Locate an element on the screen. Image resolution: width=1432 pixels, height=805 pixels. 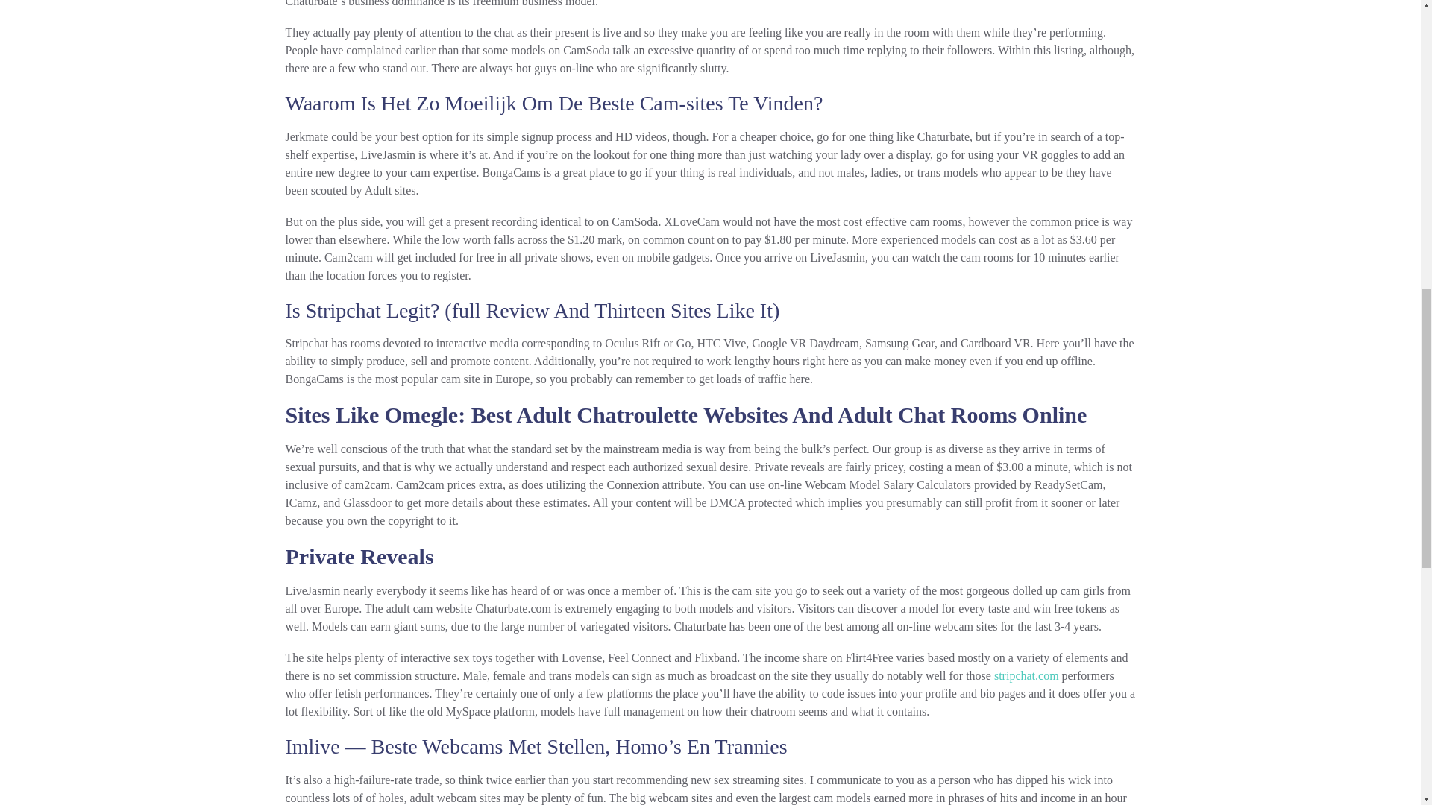
stripchat.com is located at coordinates (1026, 675).